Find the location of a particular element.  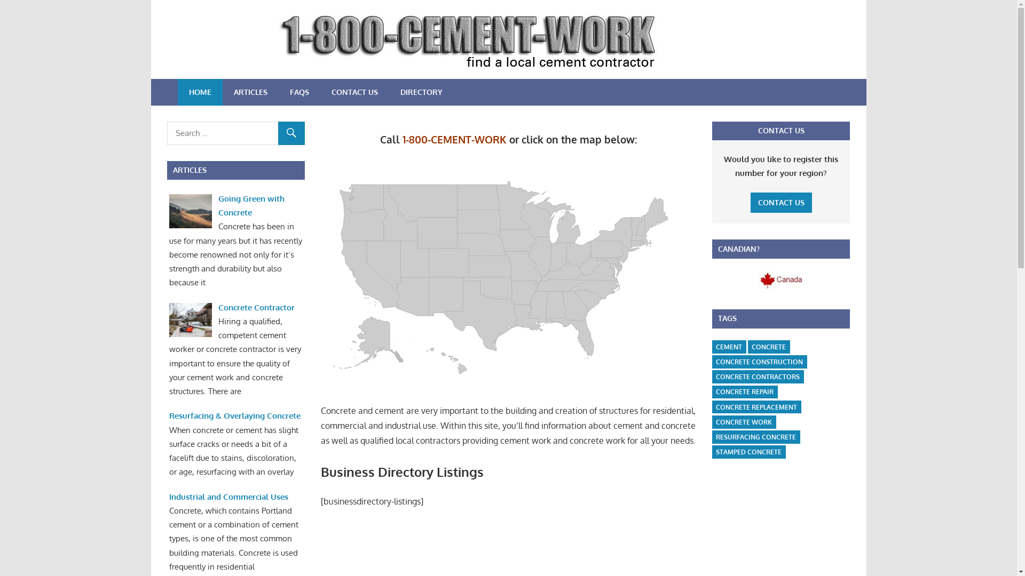

CONCRETE WORK is located at coordinates (744, 422).